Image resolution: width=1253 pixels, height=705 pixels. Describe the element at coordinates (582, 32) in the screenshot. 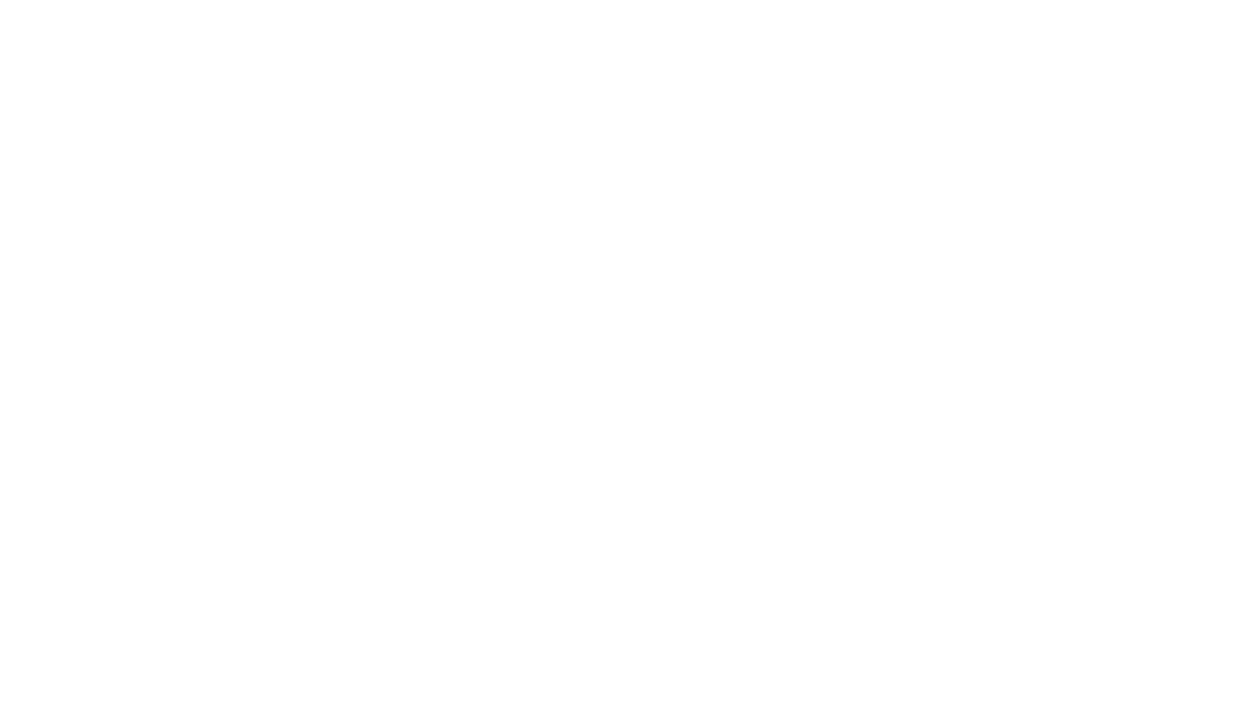

I see `Our Desserts` at that location.